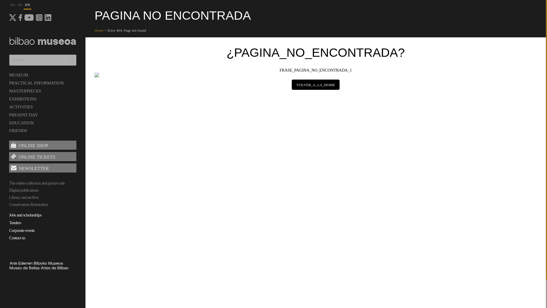 This screenshot has width=547, height=308. I want to click on PRACTICAL INFORMATION, so click(36, 83).